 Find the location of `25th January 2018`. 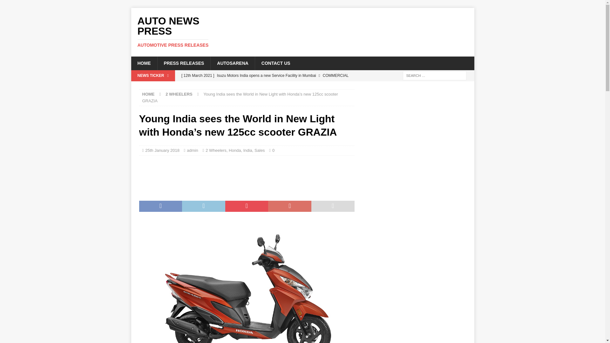

25th January 2018 is located at coordinates (162, 150).